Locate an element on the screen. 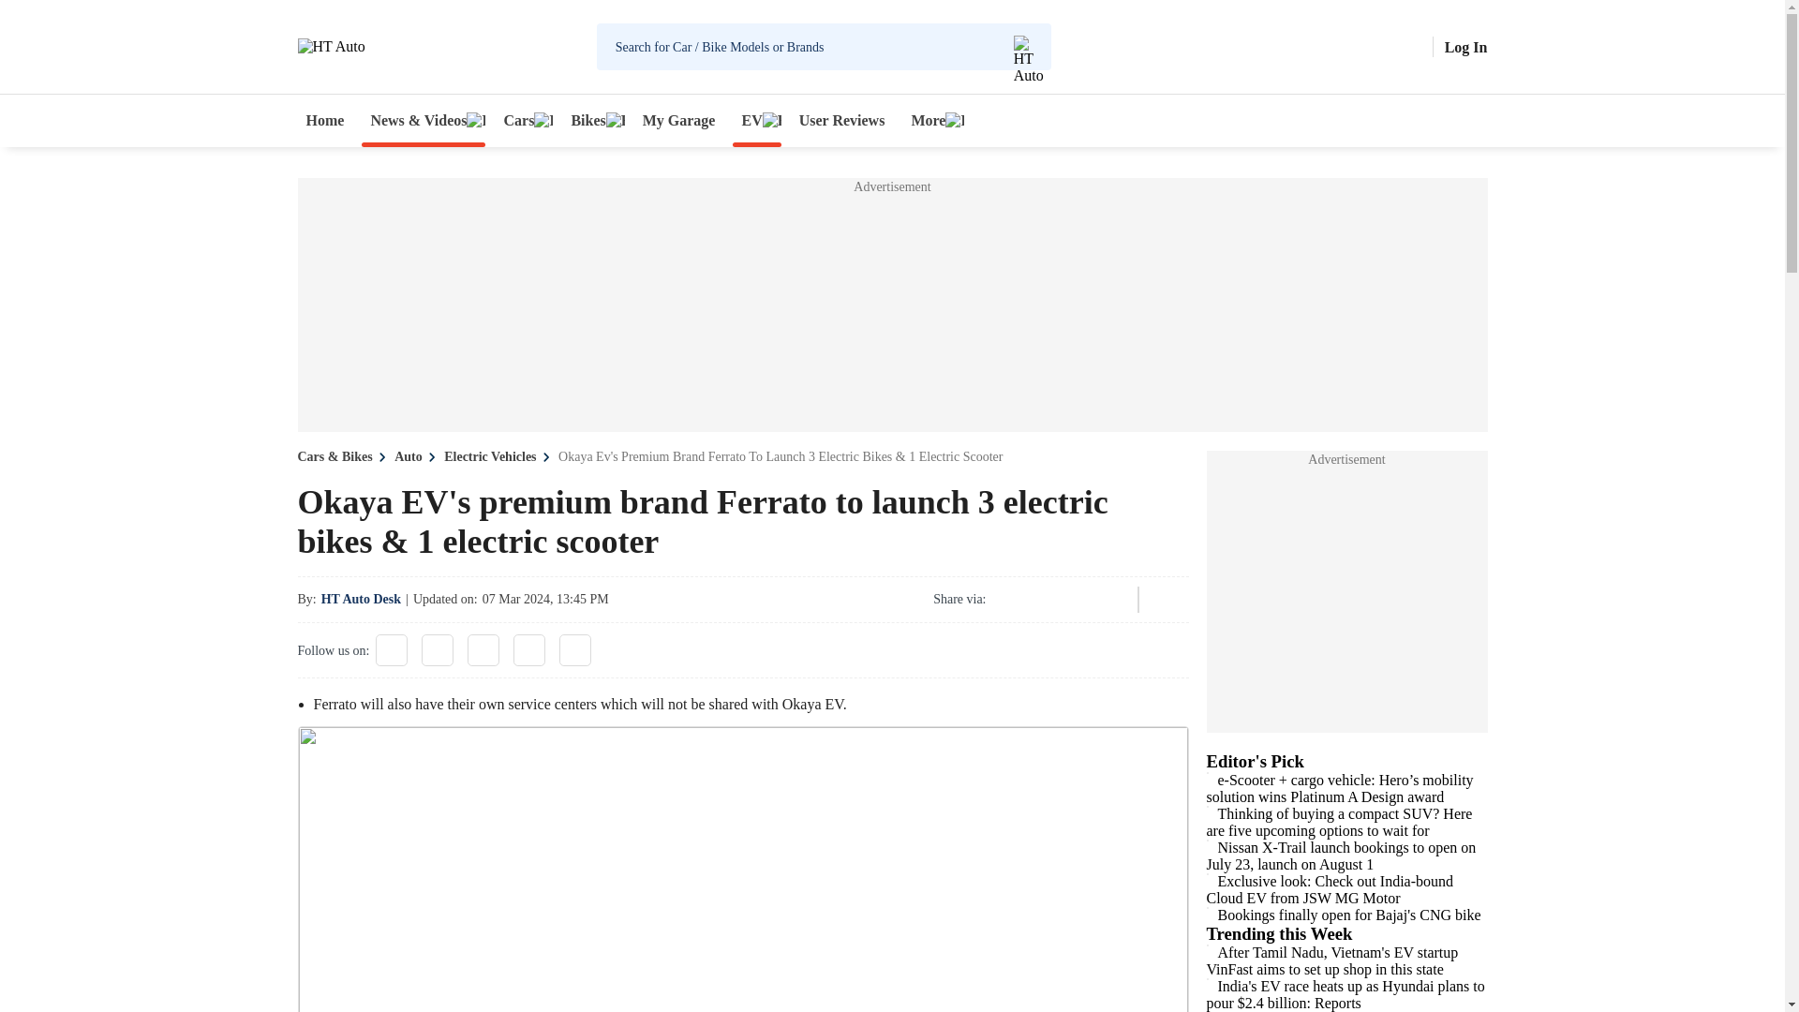 Image resolution: width=1799 pixels, height=1012 pixels. EV is located at coordinates (756, 120).